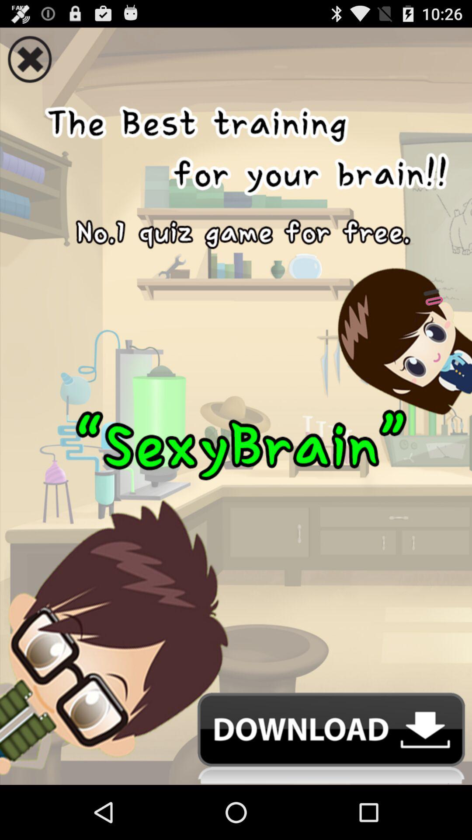 This screenshot has height=840, width=472. Describe the element at coordinates (236, 56) in the screenshot. I see `cancel x` at that location.